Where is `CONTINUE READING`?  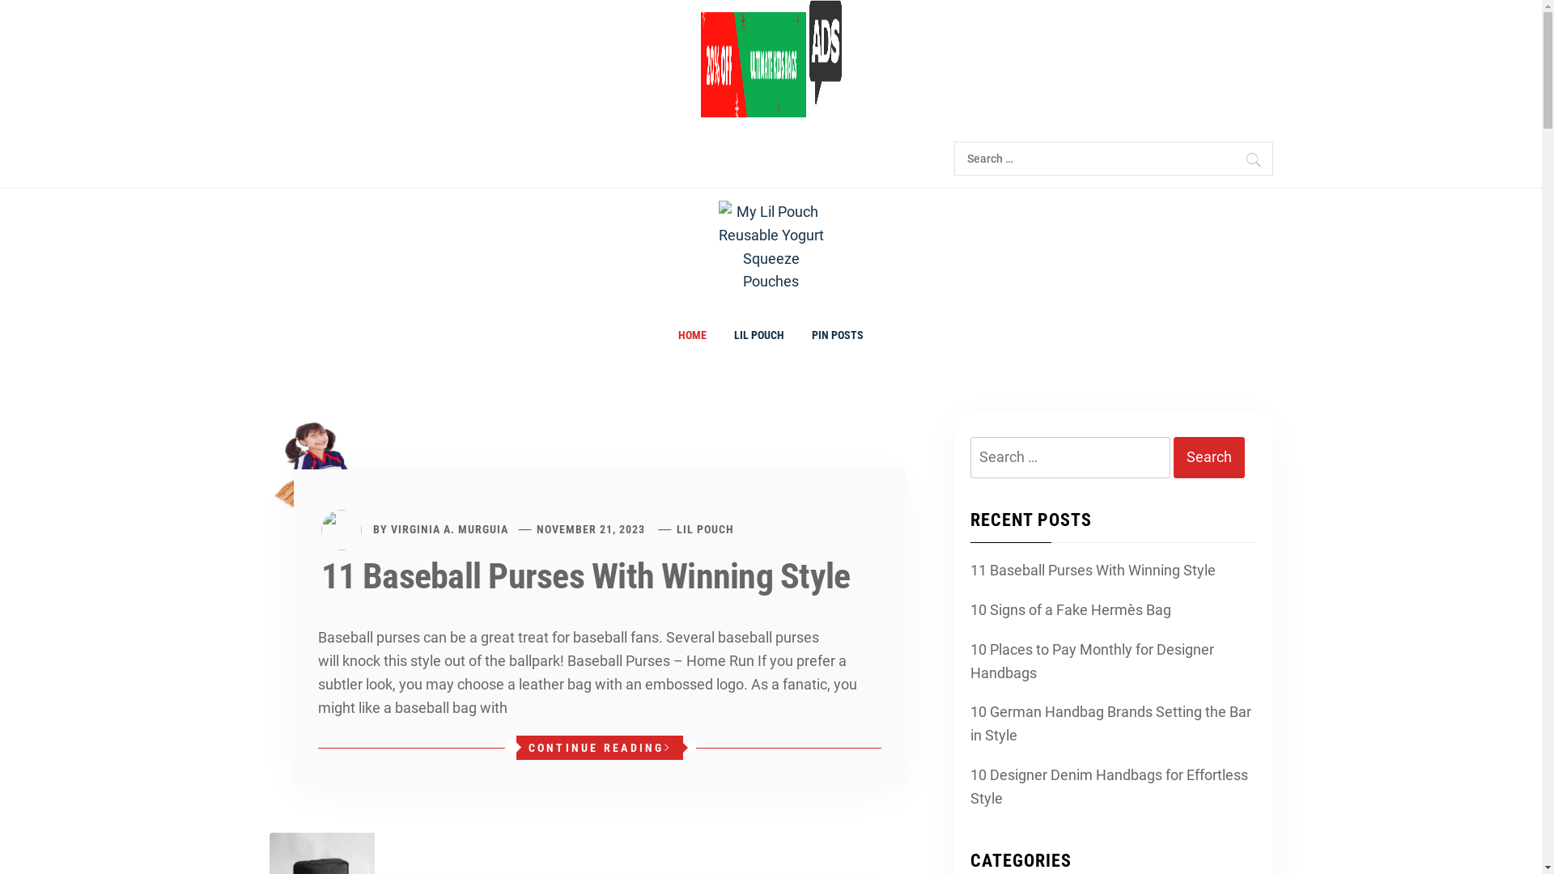
CONTINUE READING is located at coordinates (600, 748).